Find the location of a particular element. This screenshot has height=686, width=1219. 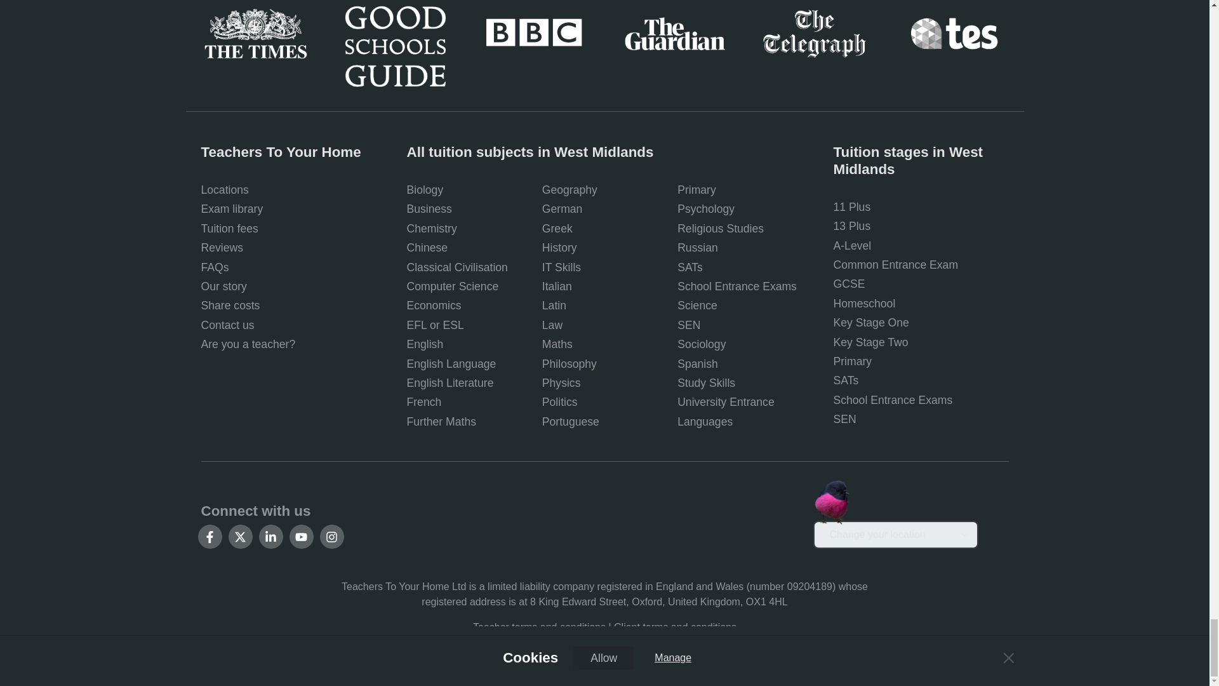

facebook is located at coordinates (210, 537).